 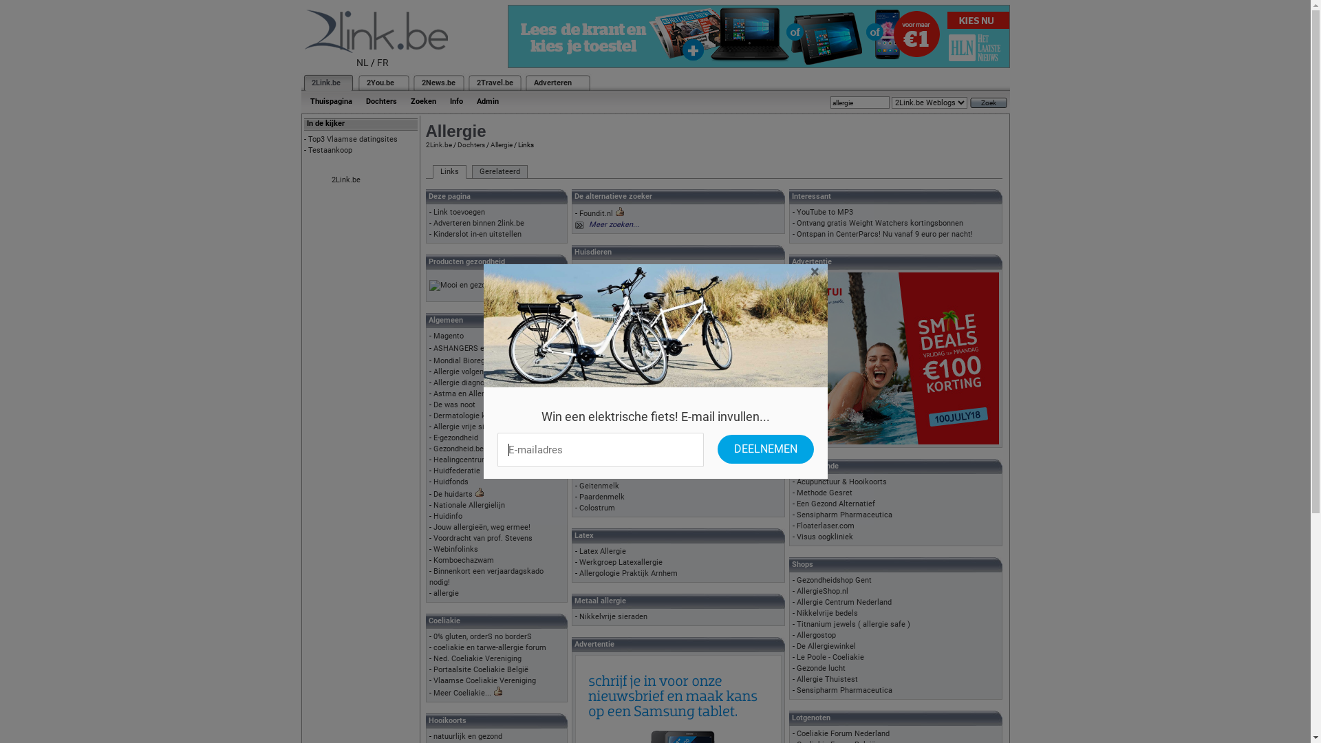 I want to click on Huidinfo, so click(x=448, y=516).